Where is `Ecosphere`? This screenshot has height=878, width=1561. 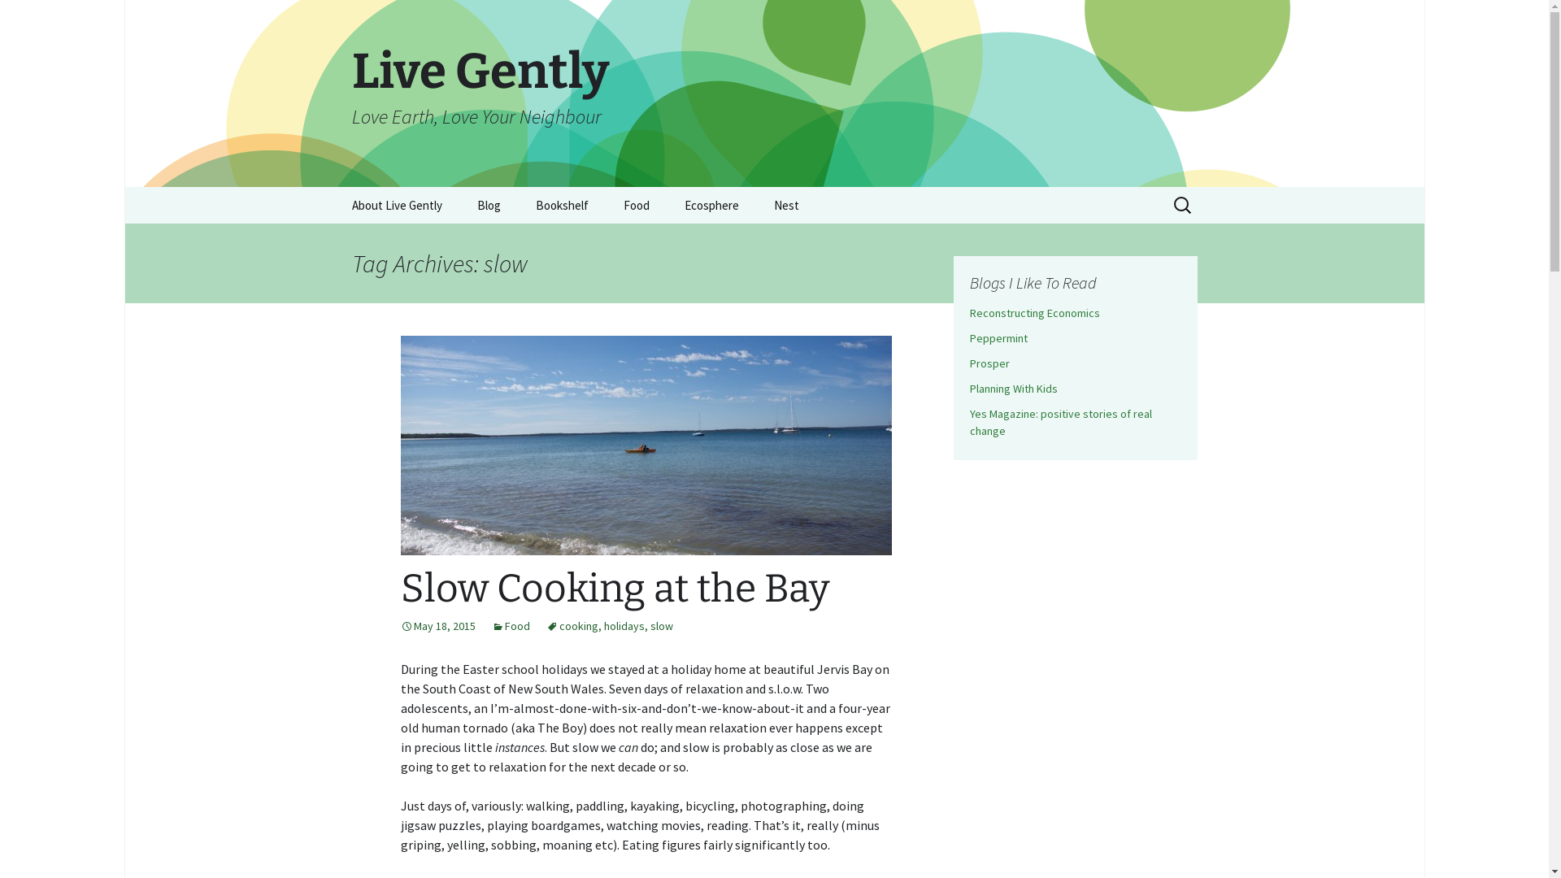
Ecosphere is located at coordinates (712, 205).